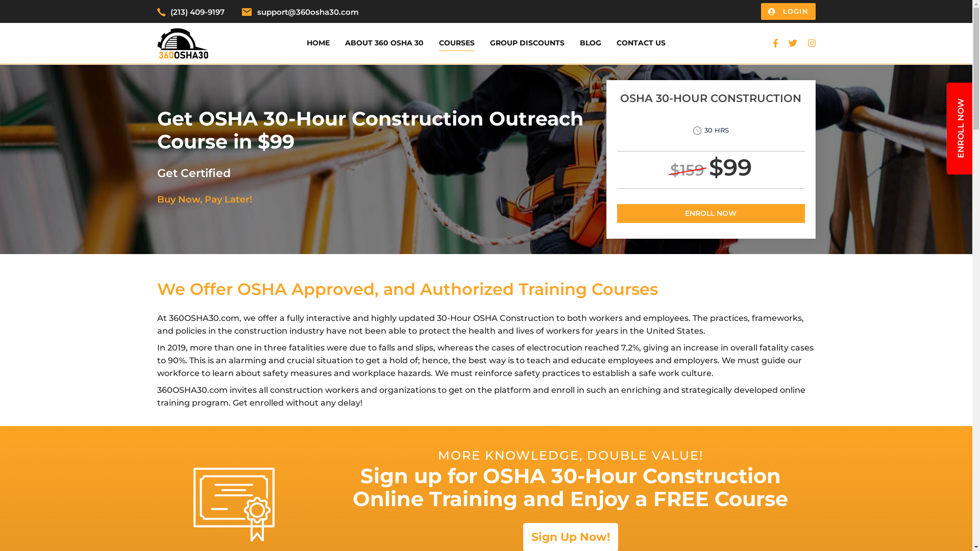 The height and width of the screenshot is (551, 980). What do you see at coordinates (204, 199) in the screenshot?
I see `Buy Now, Pay Later!` at bounding box center [204, 199].